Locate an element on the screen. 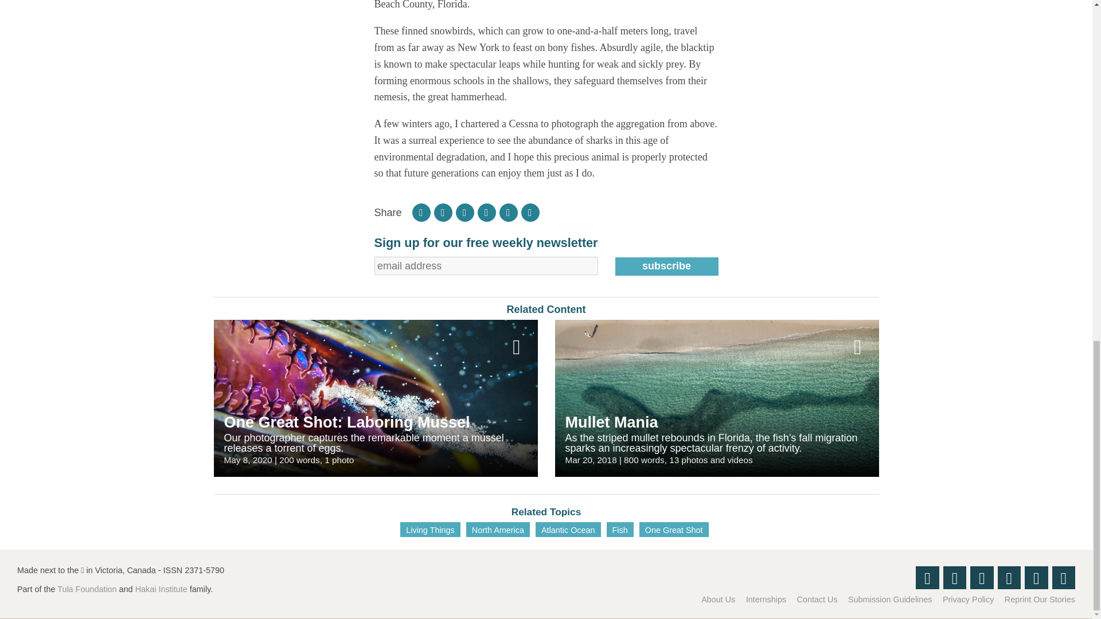  Share on Pocket is located at coordinates (487, 212).